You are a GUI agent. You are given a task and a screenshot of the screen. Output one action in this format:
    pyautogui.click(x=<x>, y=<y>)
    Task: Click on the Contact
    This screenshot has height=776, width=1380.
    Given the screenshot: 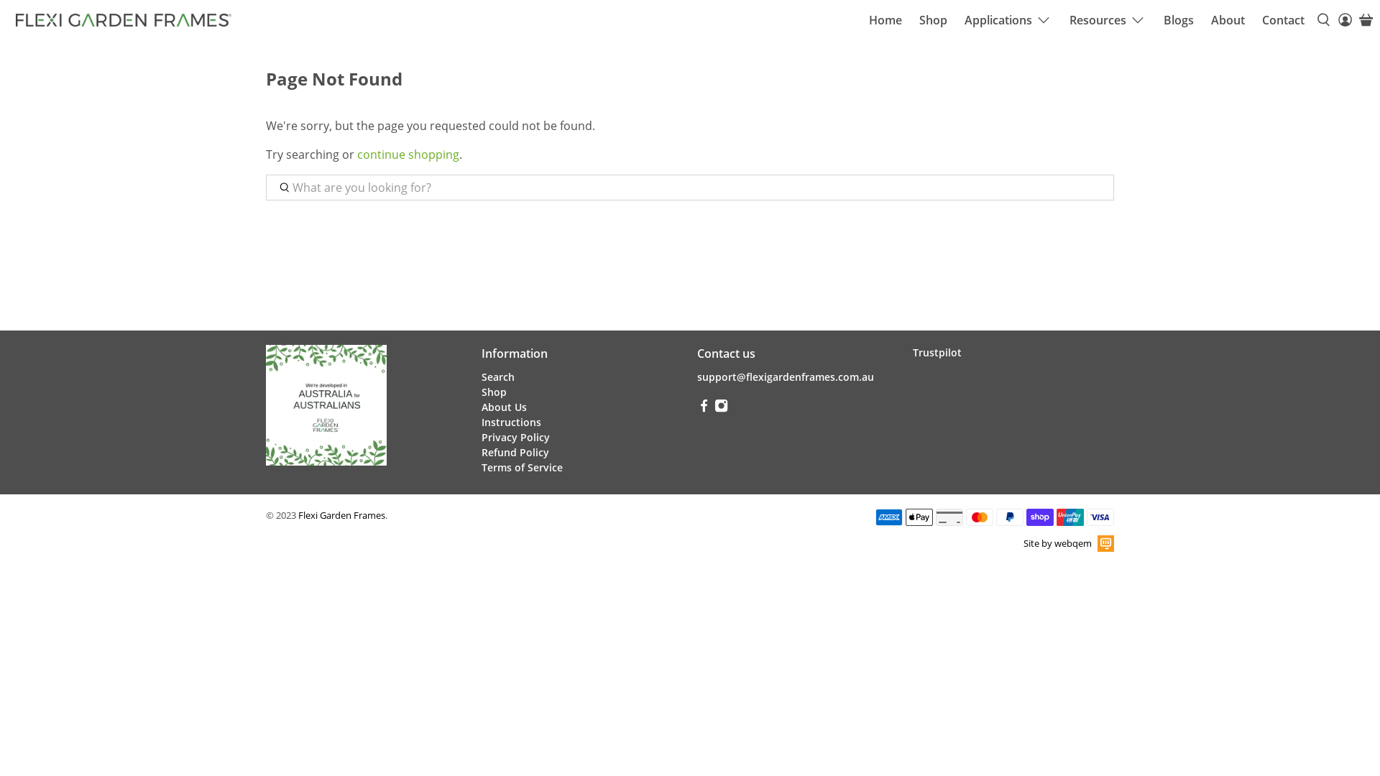 What is the action you would take?
    pyautogui.click(x=1284, y=20)
    